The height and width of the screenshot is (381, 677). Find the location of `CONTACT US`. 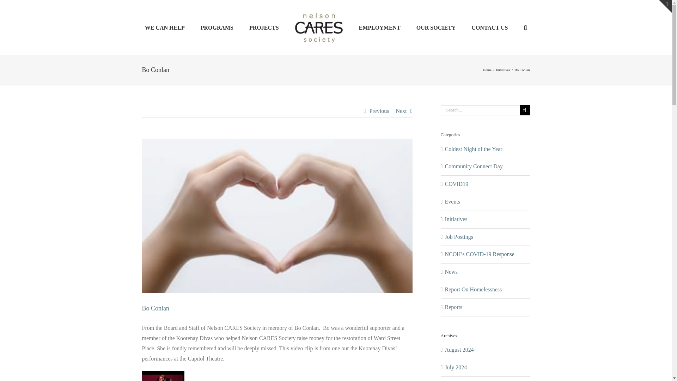

CONTACT US is located at coordinates (489, 27).